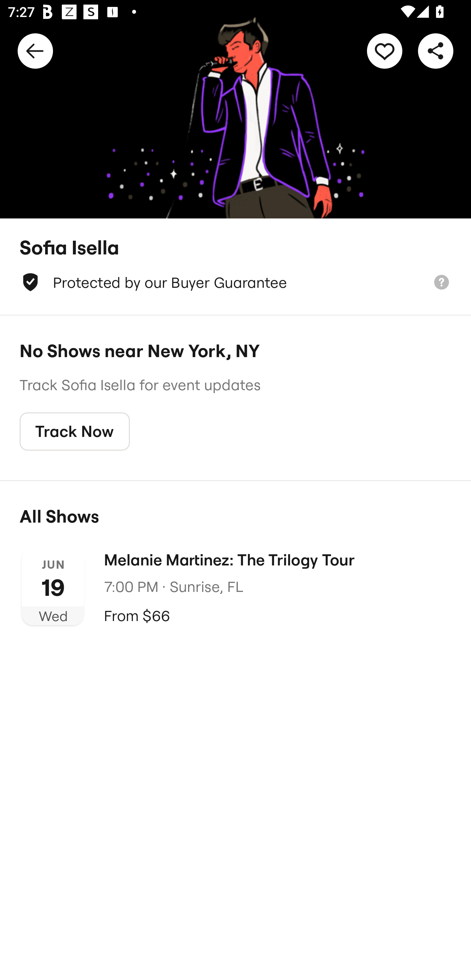  What do you see at coordinates (436, 50) in the screenshot?
I see `Share this performer` at bounding box center [436, 50].